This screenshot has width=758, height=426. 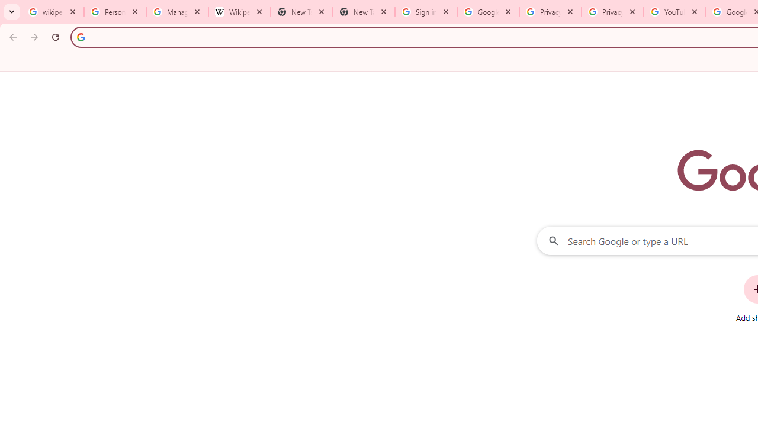 I want to click on Manage your Location History - Google Search Help, so click(x=177, y=12).